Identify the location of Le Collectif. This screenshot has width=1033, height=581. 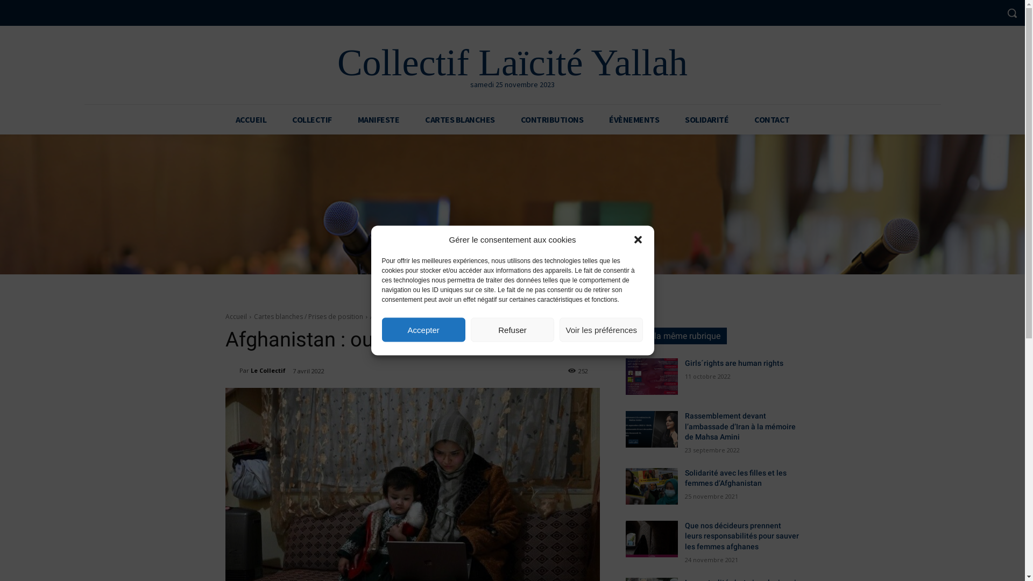
(268, 371).